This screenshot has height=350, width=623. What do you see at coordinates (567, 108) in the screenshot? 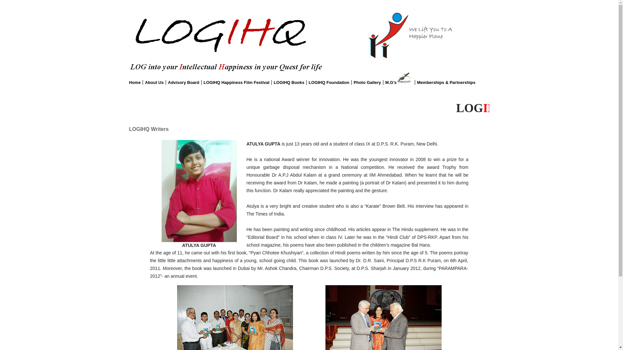
I see `International` at bounding box center [567, 108].